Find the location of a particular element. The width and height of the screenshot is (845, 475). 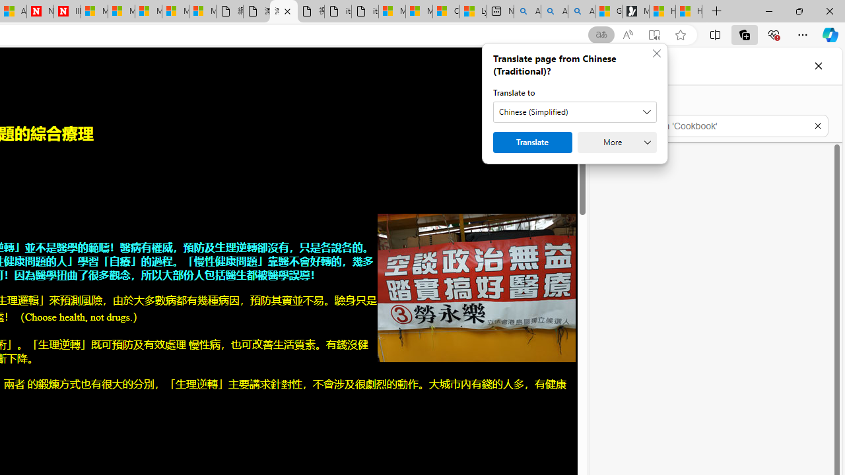

Illness news & latest pictures from Newsweek.com is located at coordinates (67, 12).